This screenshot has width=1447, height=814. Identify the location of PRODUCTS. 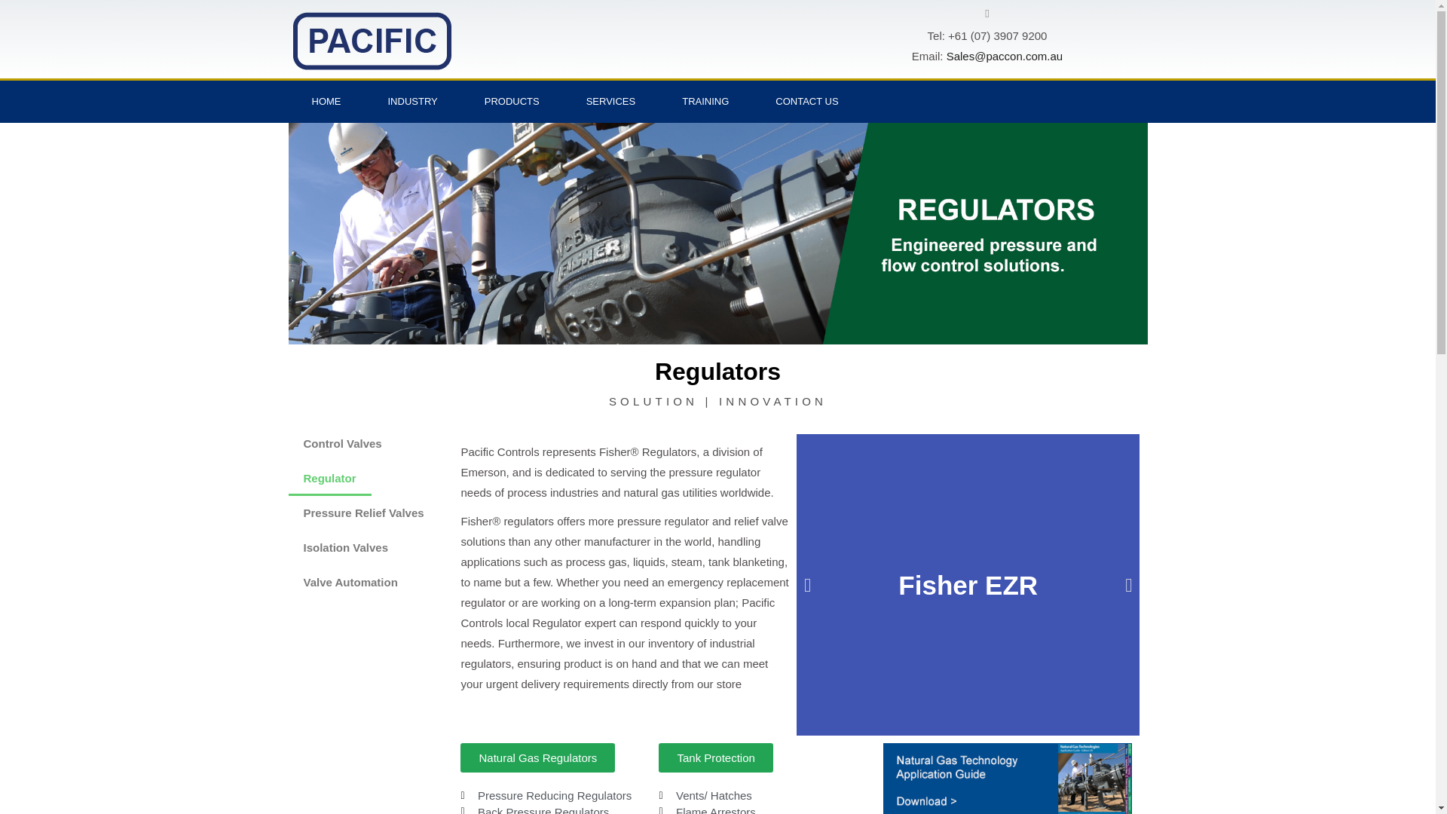
(512, 101).